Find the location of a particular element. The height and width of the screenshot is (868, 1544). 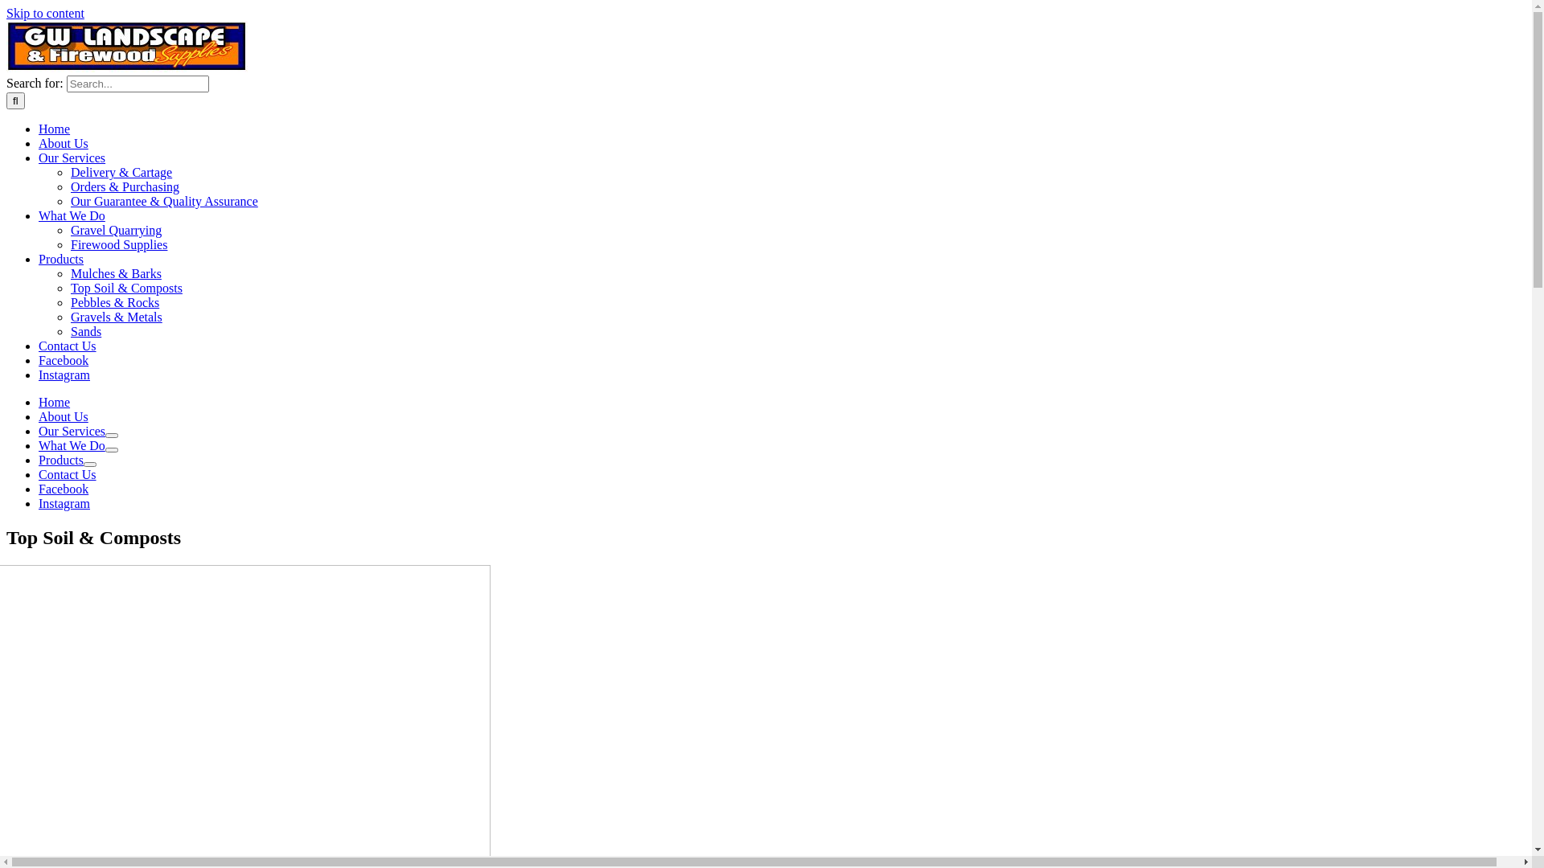

Contact Us is located at coordinates (68, 346).